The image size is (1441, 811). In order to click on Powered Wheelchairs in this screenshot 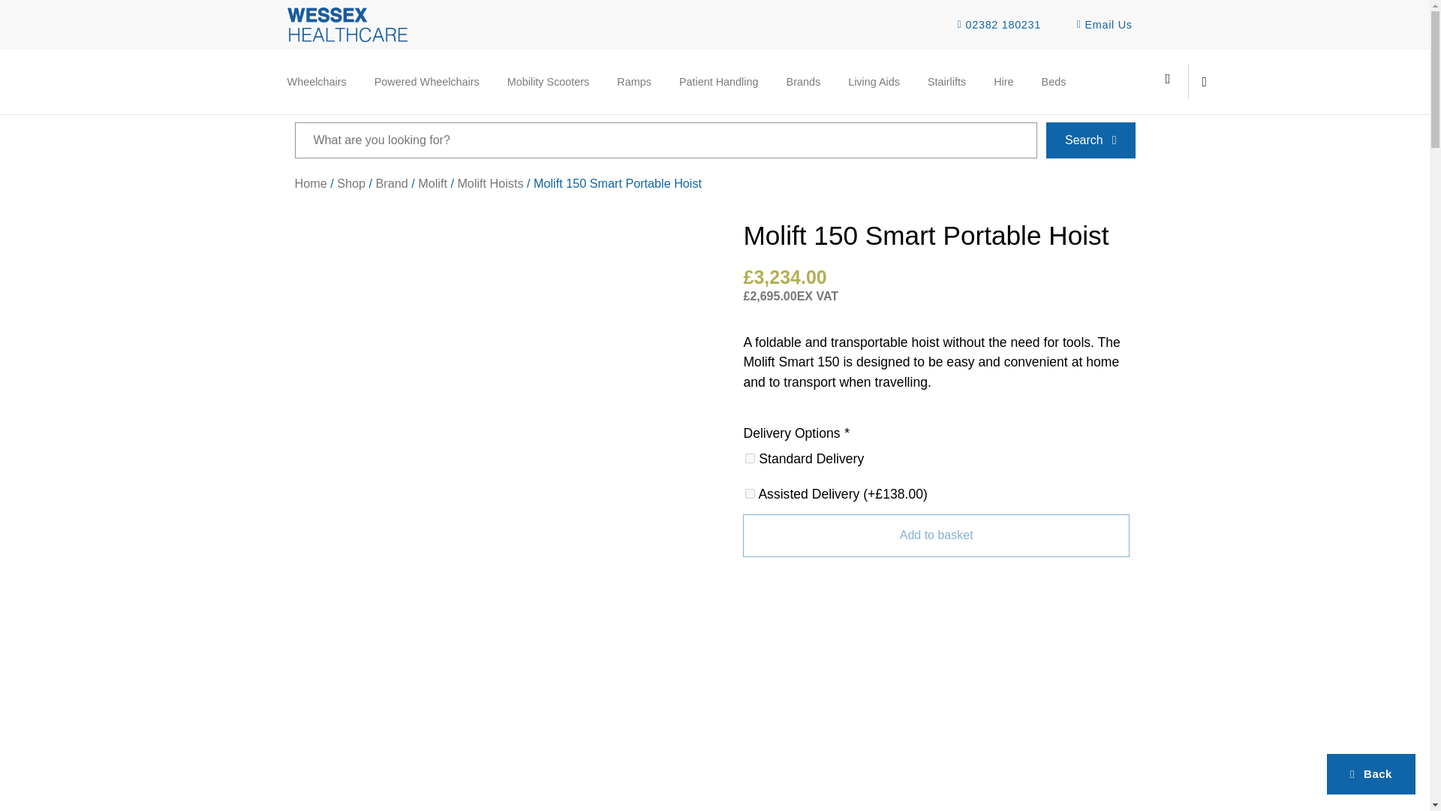, I will do `click(427, 81)`.